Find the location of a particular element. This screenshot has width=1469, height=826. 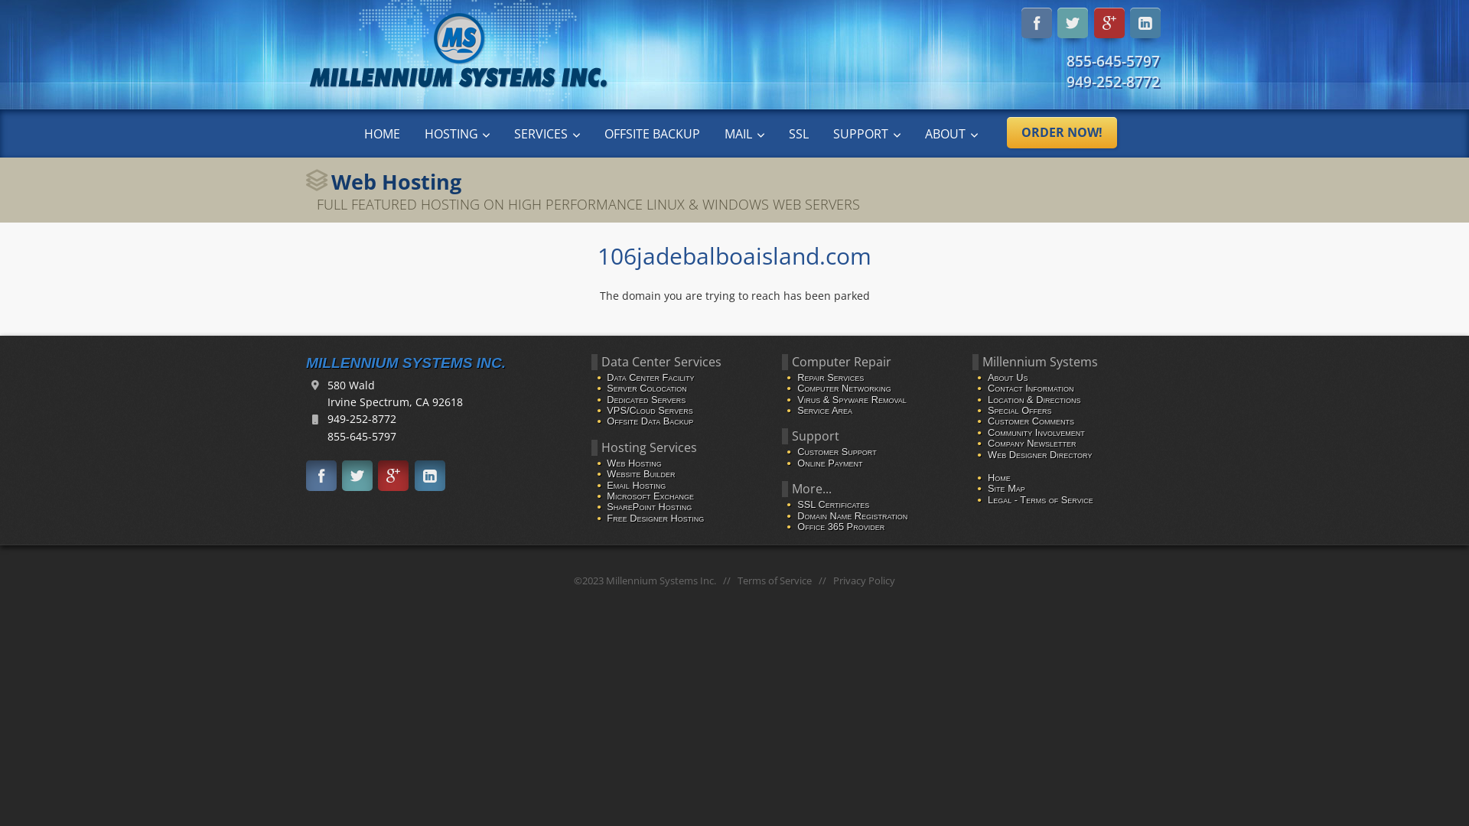

Legal - Terms of Service is located at coordinates (1041, 500).